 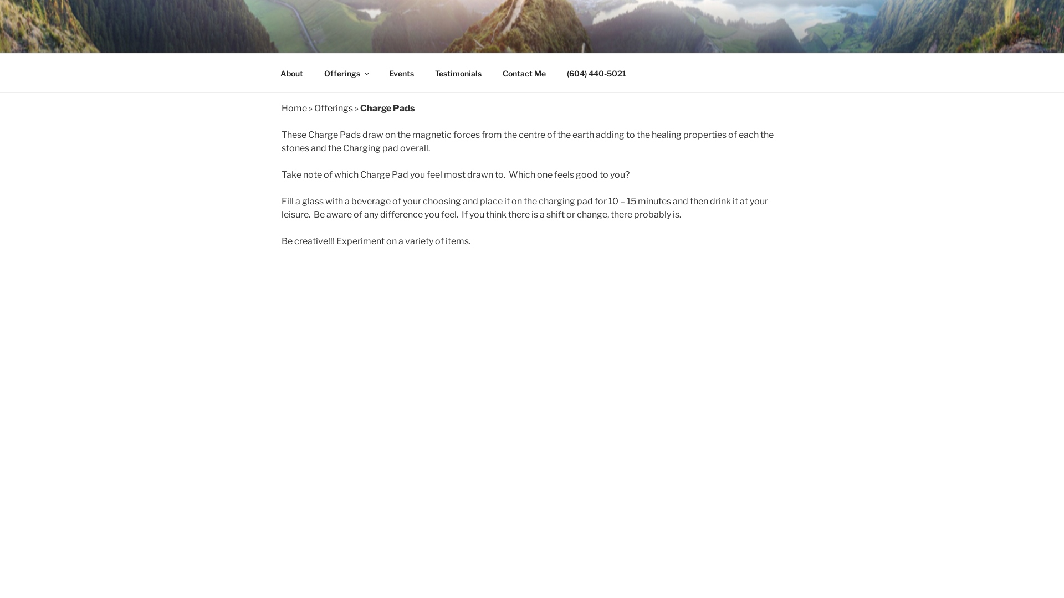 What do you see at coordinates (596, 73) in the screenshot?
I see `(604) 440-5021` at bounding box center [596, 73].